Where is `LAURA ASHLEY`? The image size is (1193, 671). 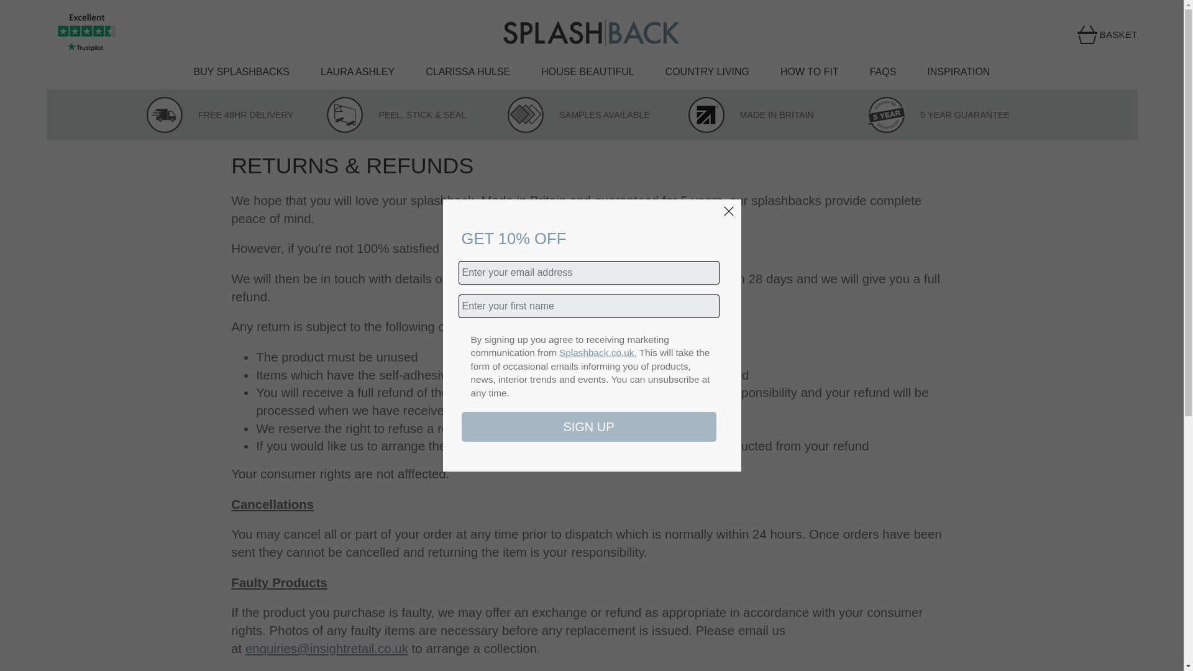
LAURA ASHLEY is located at coordinates (373, 76).